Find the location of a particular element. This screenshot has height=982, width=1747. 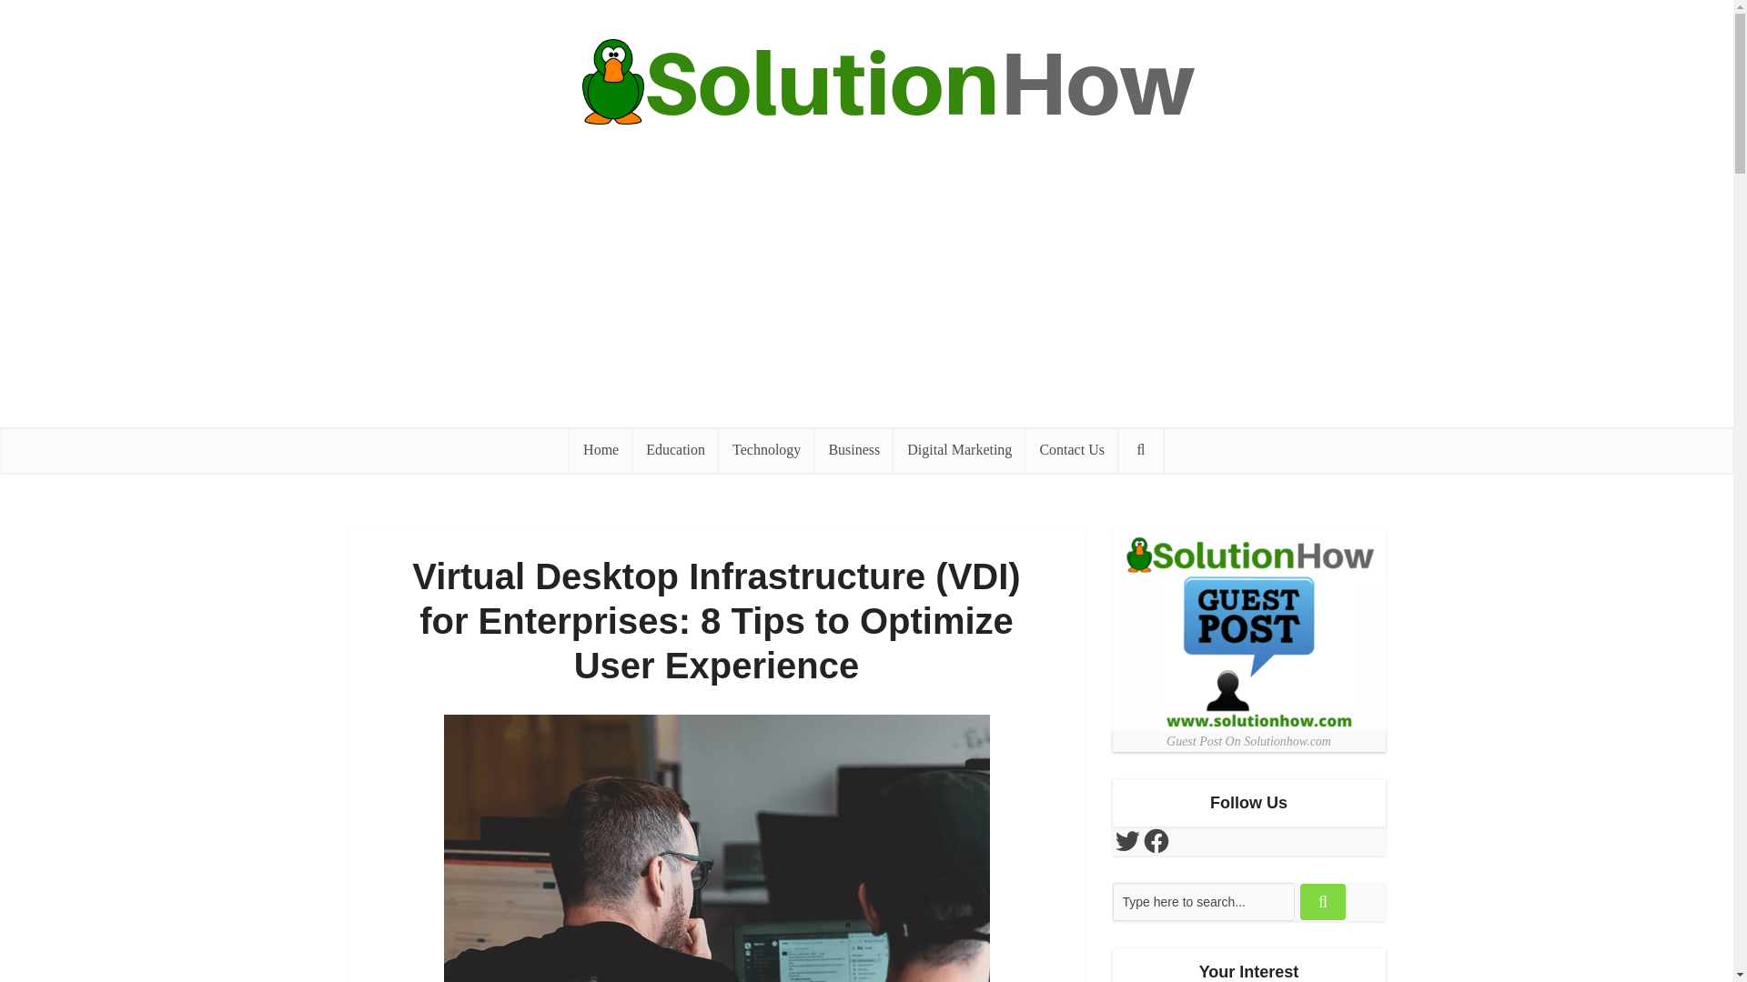

SolutionHow is located at coordinates (865, 82).